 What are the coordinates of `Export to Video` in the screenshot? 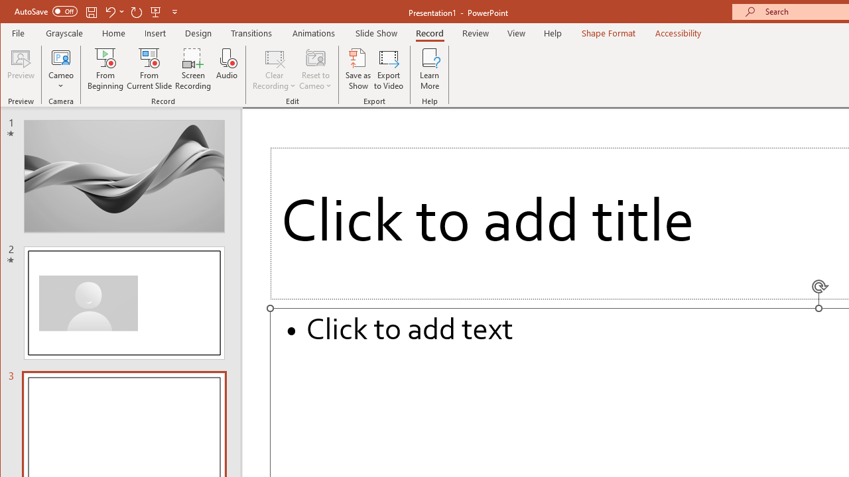 It's located at (389, 69).